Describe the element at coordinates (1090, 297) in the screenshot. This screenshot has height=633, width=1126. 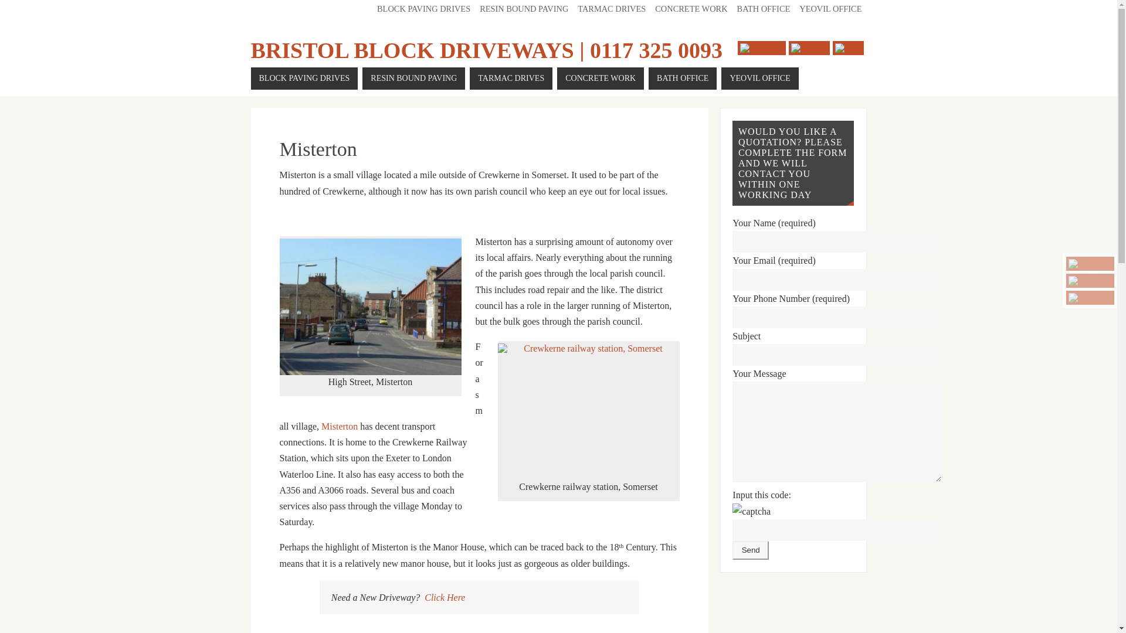
I see `RSS` at that location.